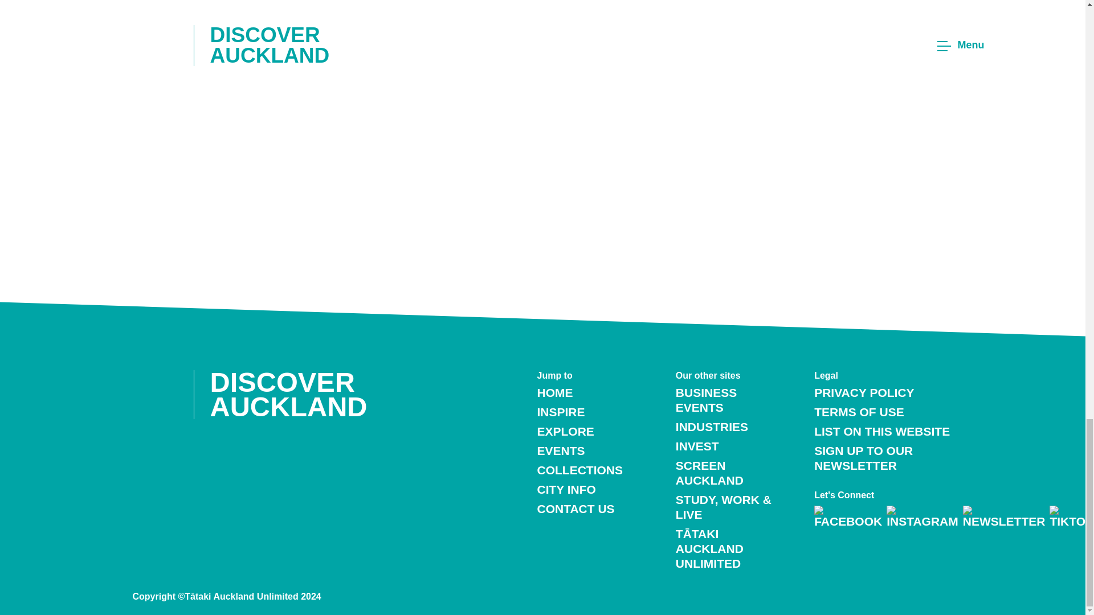  Describe the element at coordinates (575, 509) in the screenshot. I see `CONTACT US` at that location.